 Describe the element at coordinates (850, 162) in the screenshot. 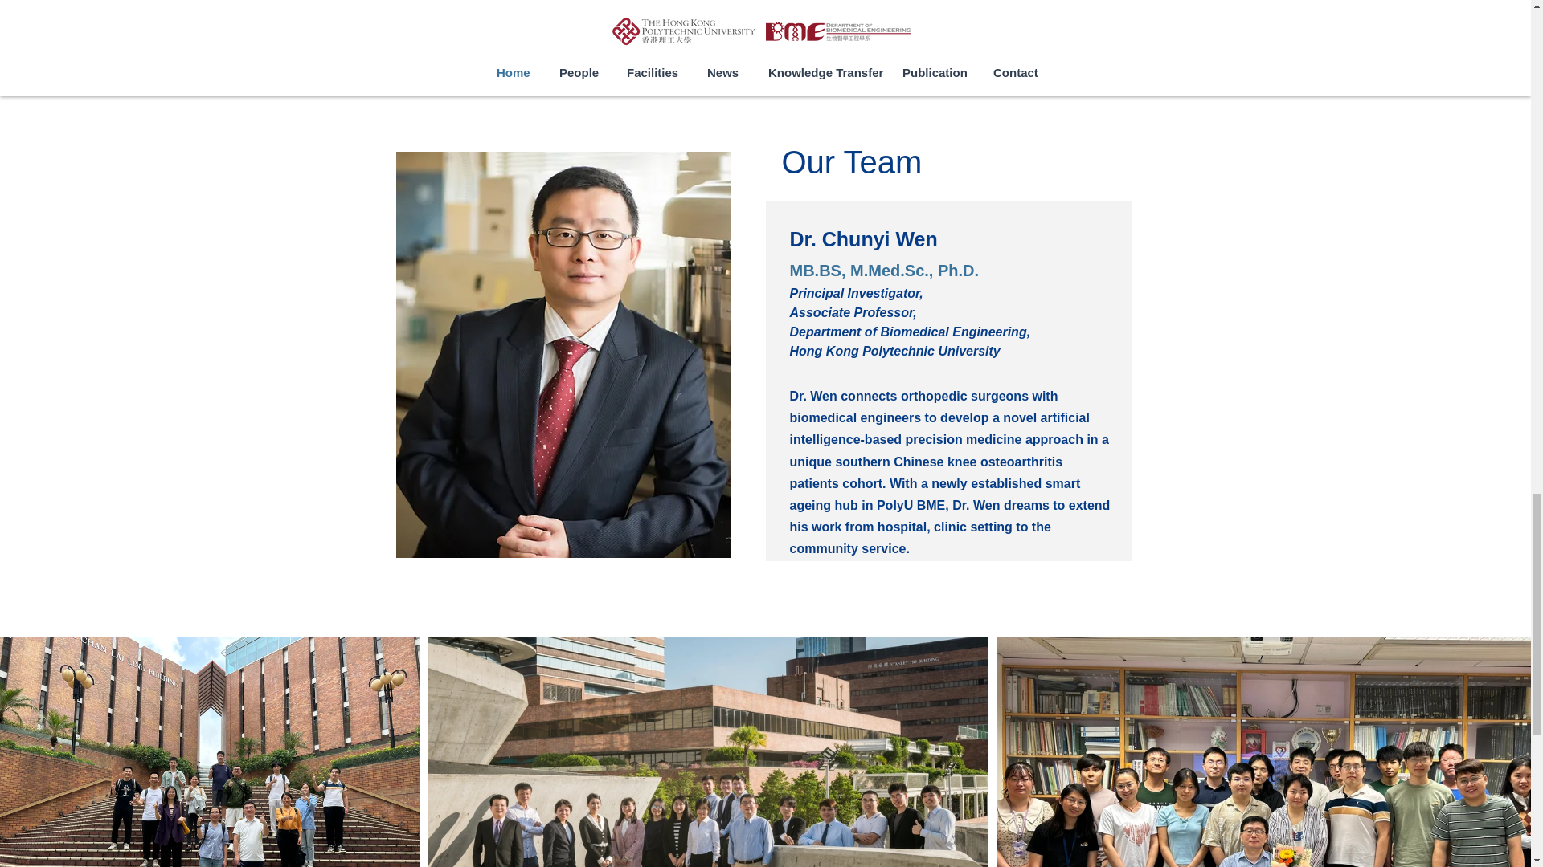

I see `Our Team` at that location.